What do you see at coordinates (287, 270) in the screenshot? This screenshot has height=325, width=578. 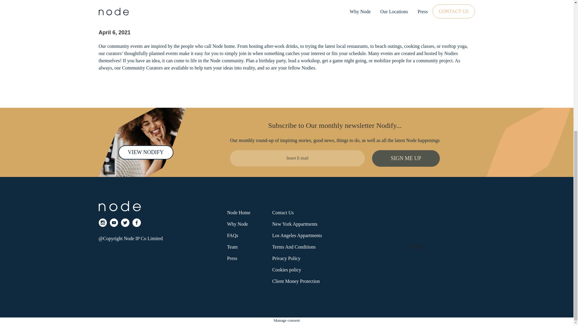 I see `Cookies policy` at bounding box center [287, 270].